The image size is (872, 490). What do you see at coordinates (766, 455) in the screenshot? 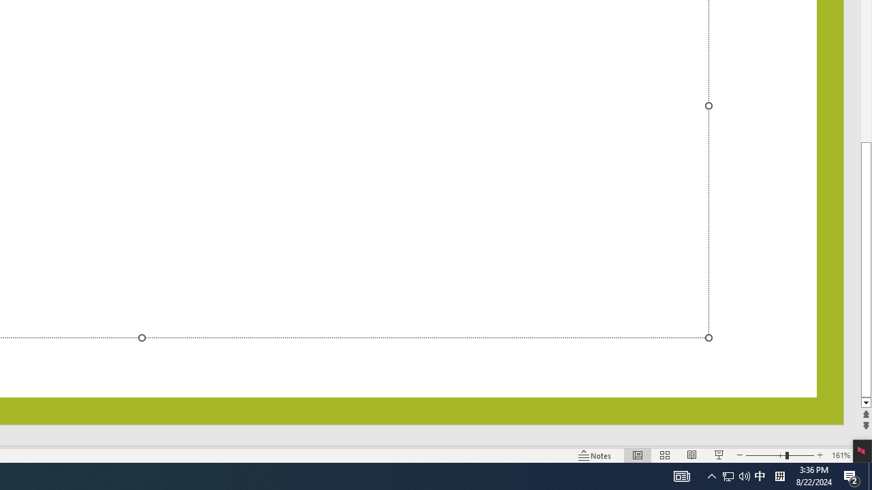
I see `Zoom Out` at bounding box center [766, 455].